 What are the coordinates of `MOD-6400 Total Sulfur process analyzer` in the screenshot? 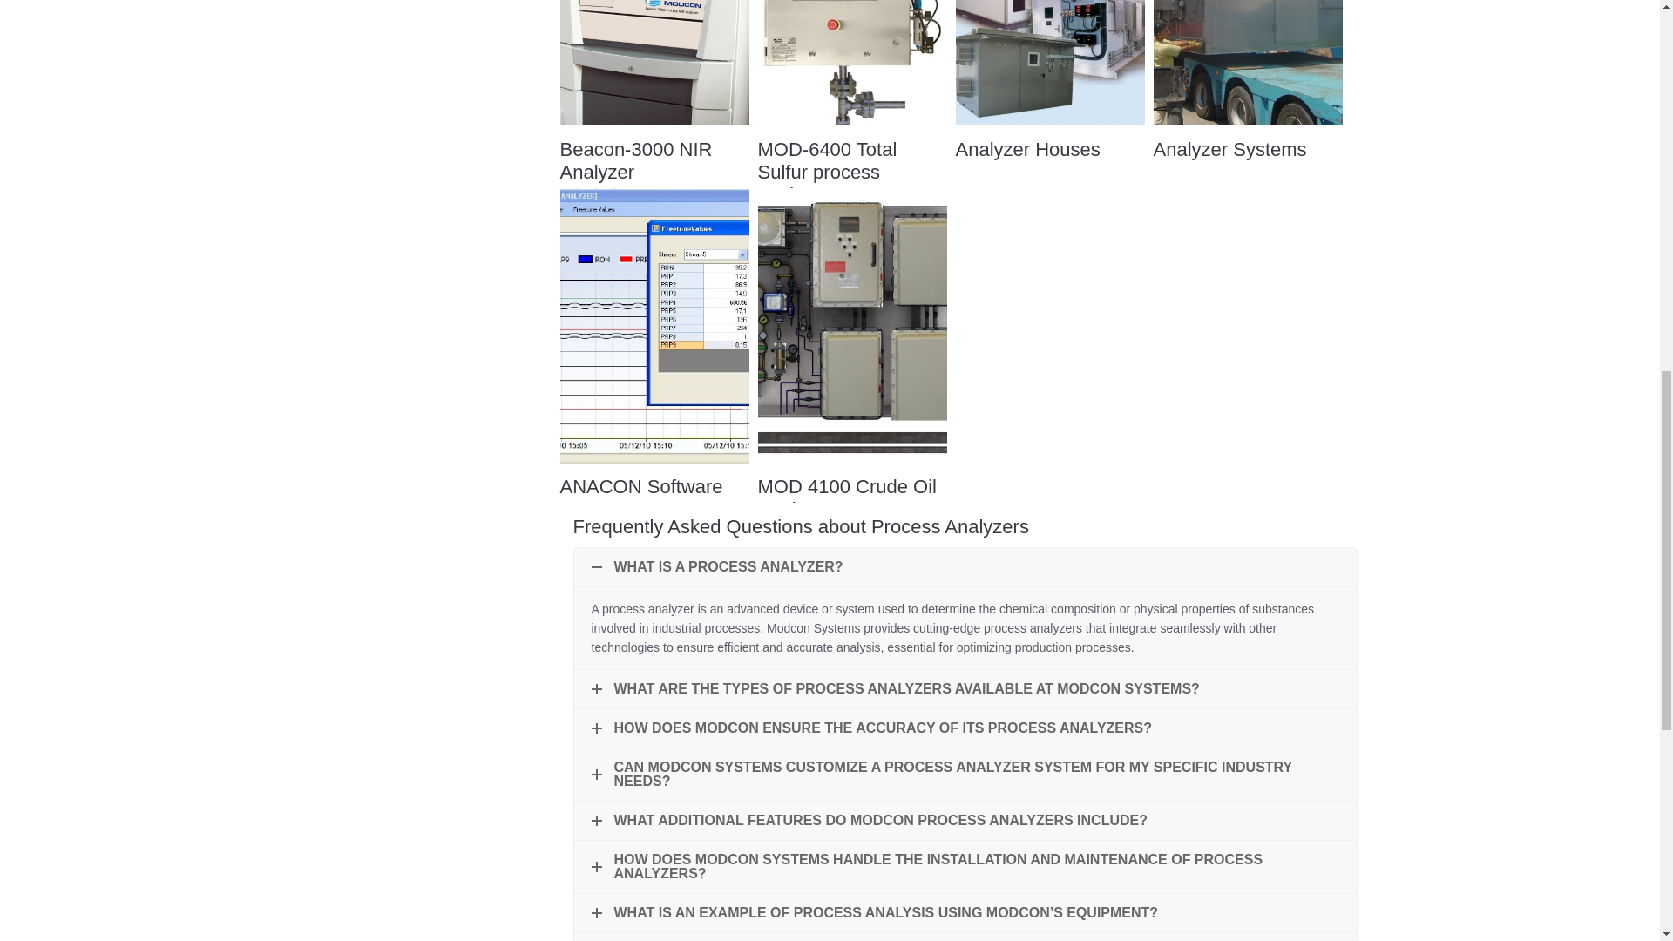 It's located at (827, 172).